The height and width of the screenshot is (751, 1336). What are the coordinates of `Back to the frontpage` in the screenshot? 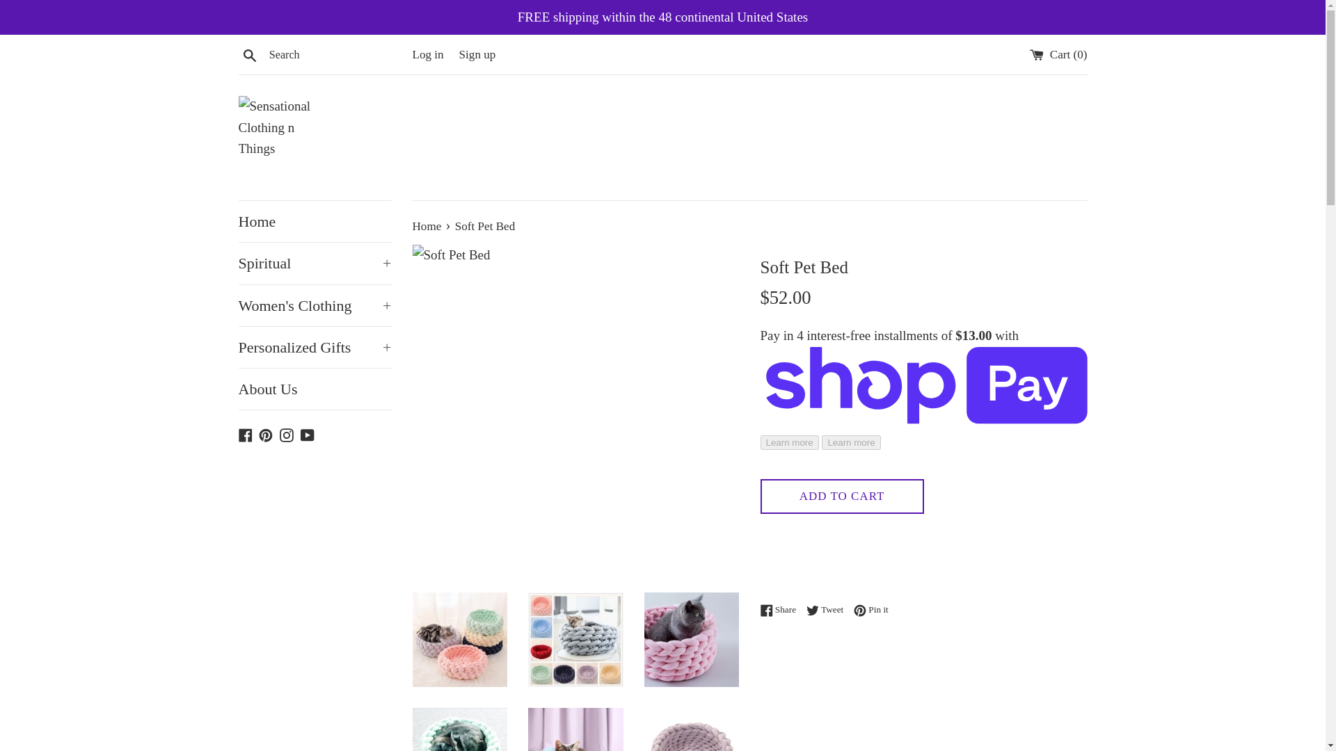 It's located at (427, 226).